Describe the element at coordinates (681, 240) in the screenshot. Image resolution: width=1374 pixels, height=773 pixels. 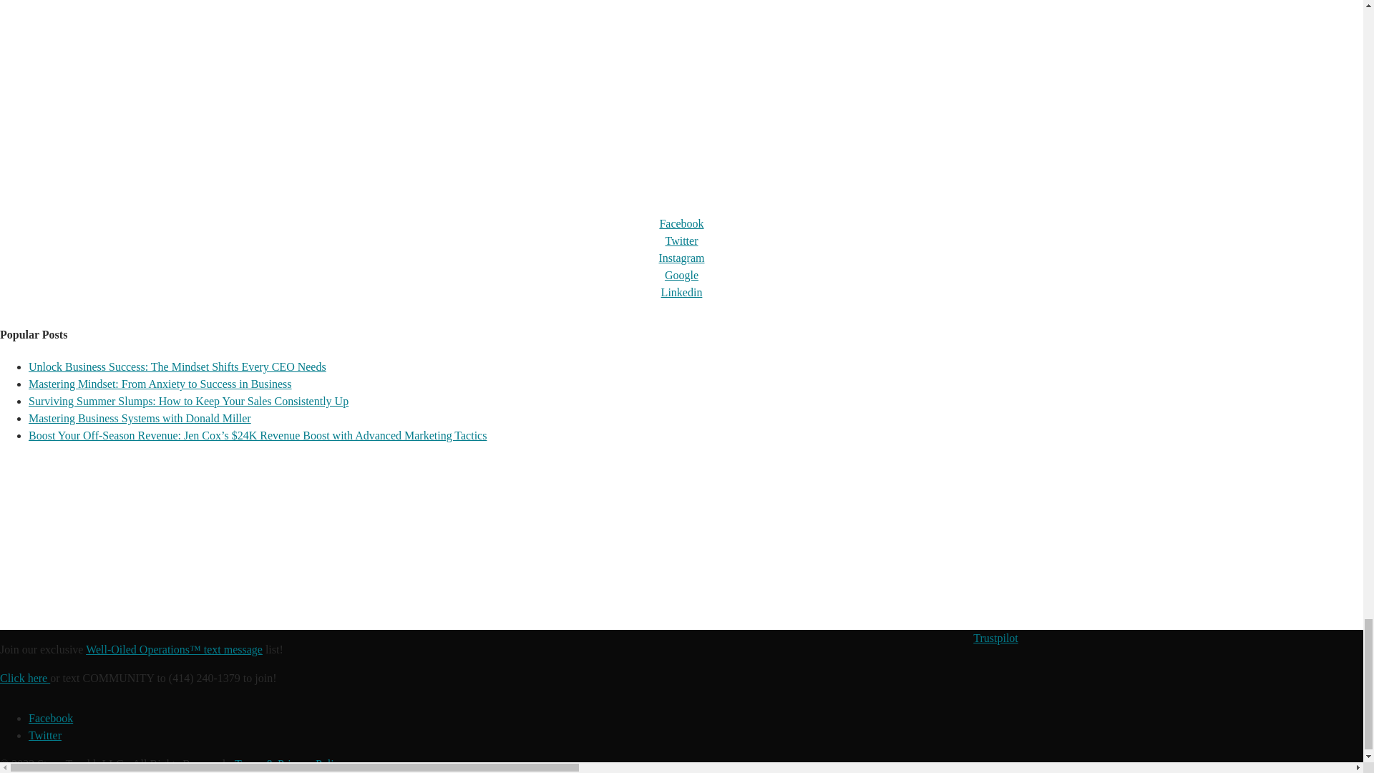
I see `Twitter` at that location.